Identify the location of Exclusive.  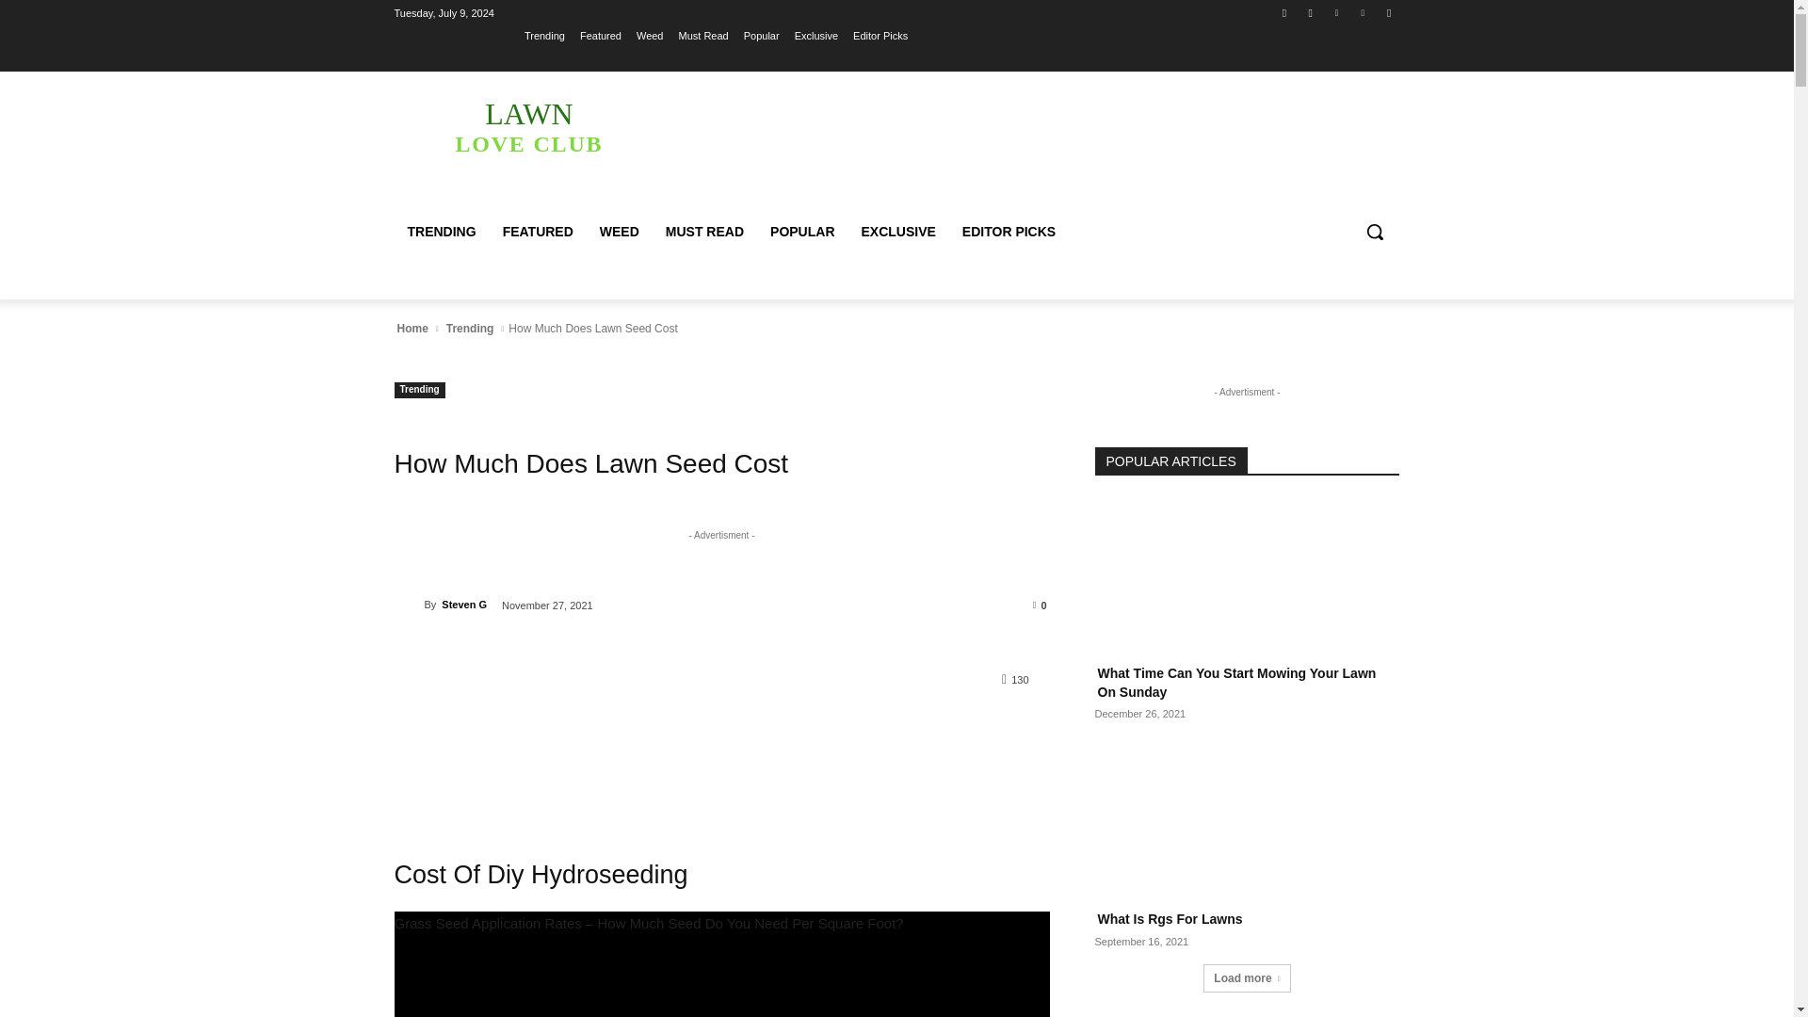
(816, 35).